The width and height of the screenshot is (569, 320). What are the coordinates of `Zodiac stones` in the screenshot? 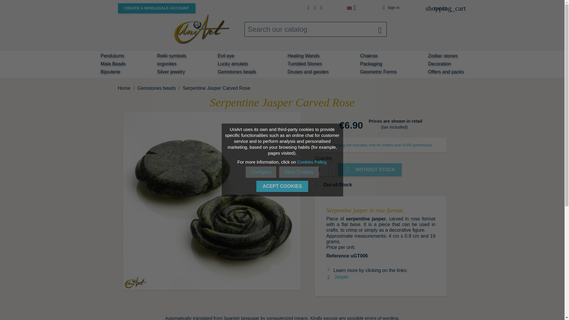 It's located at (443, 56).